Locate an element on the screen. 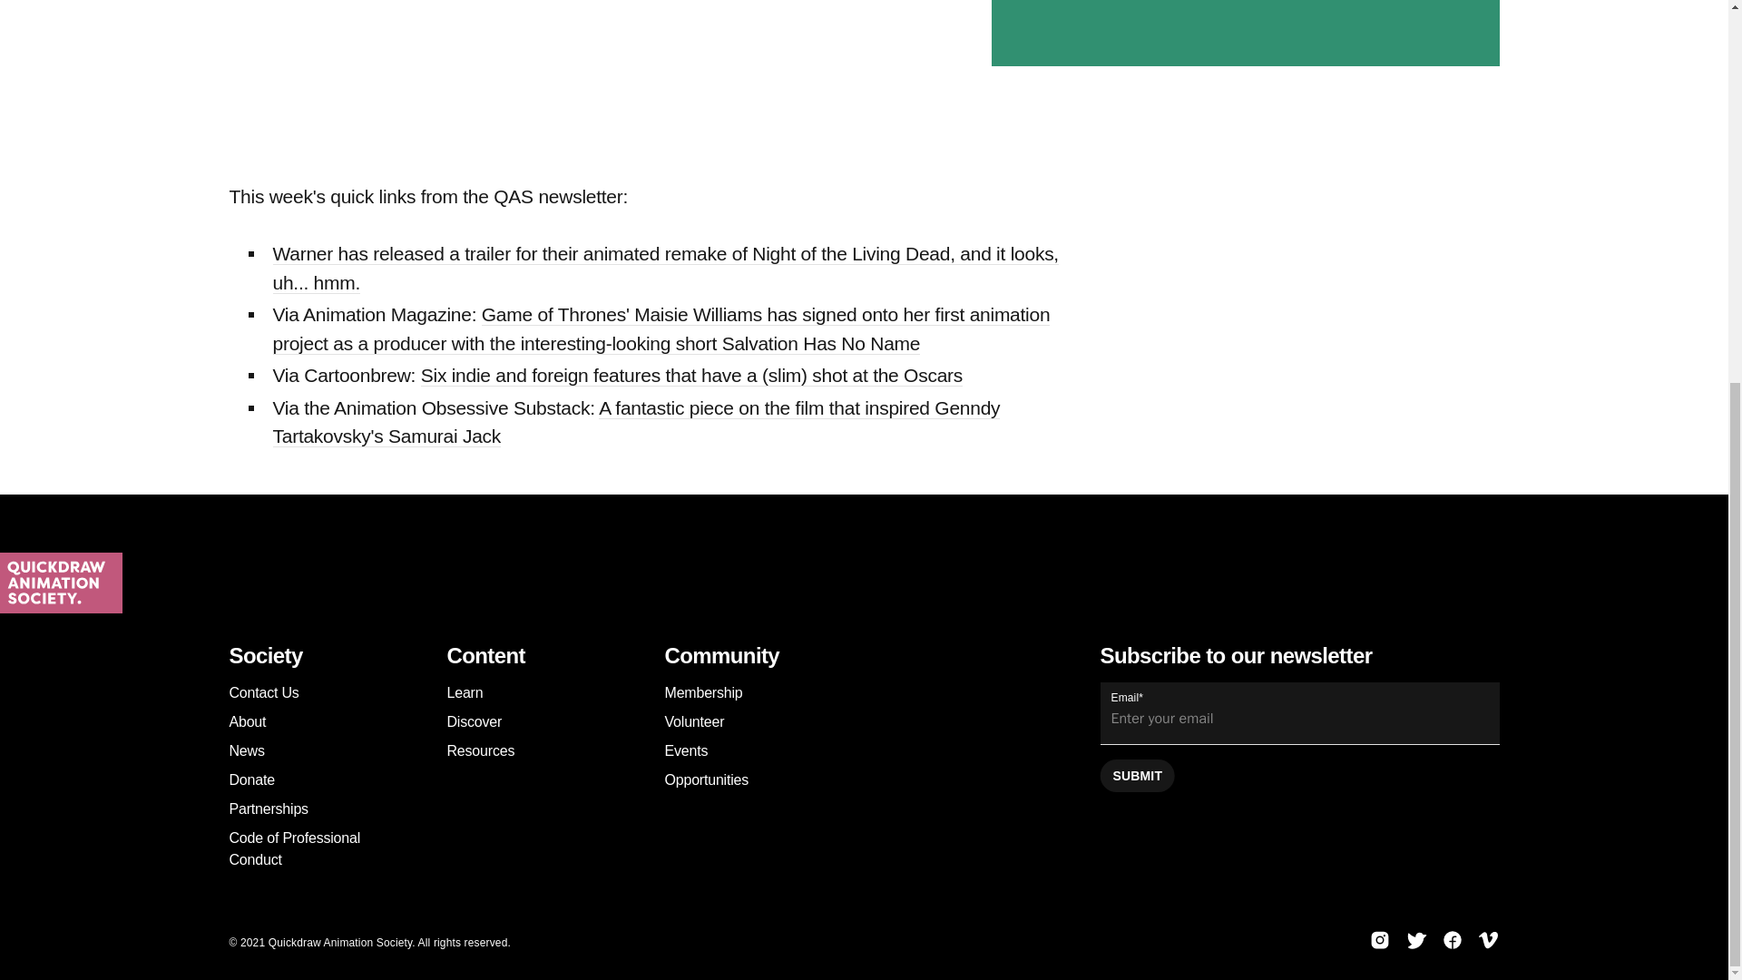  Membership is located at coordinates (702, 692).